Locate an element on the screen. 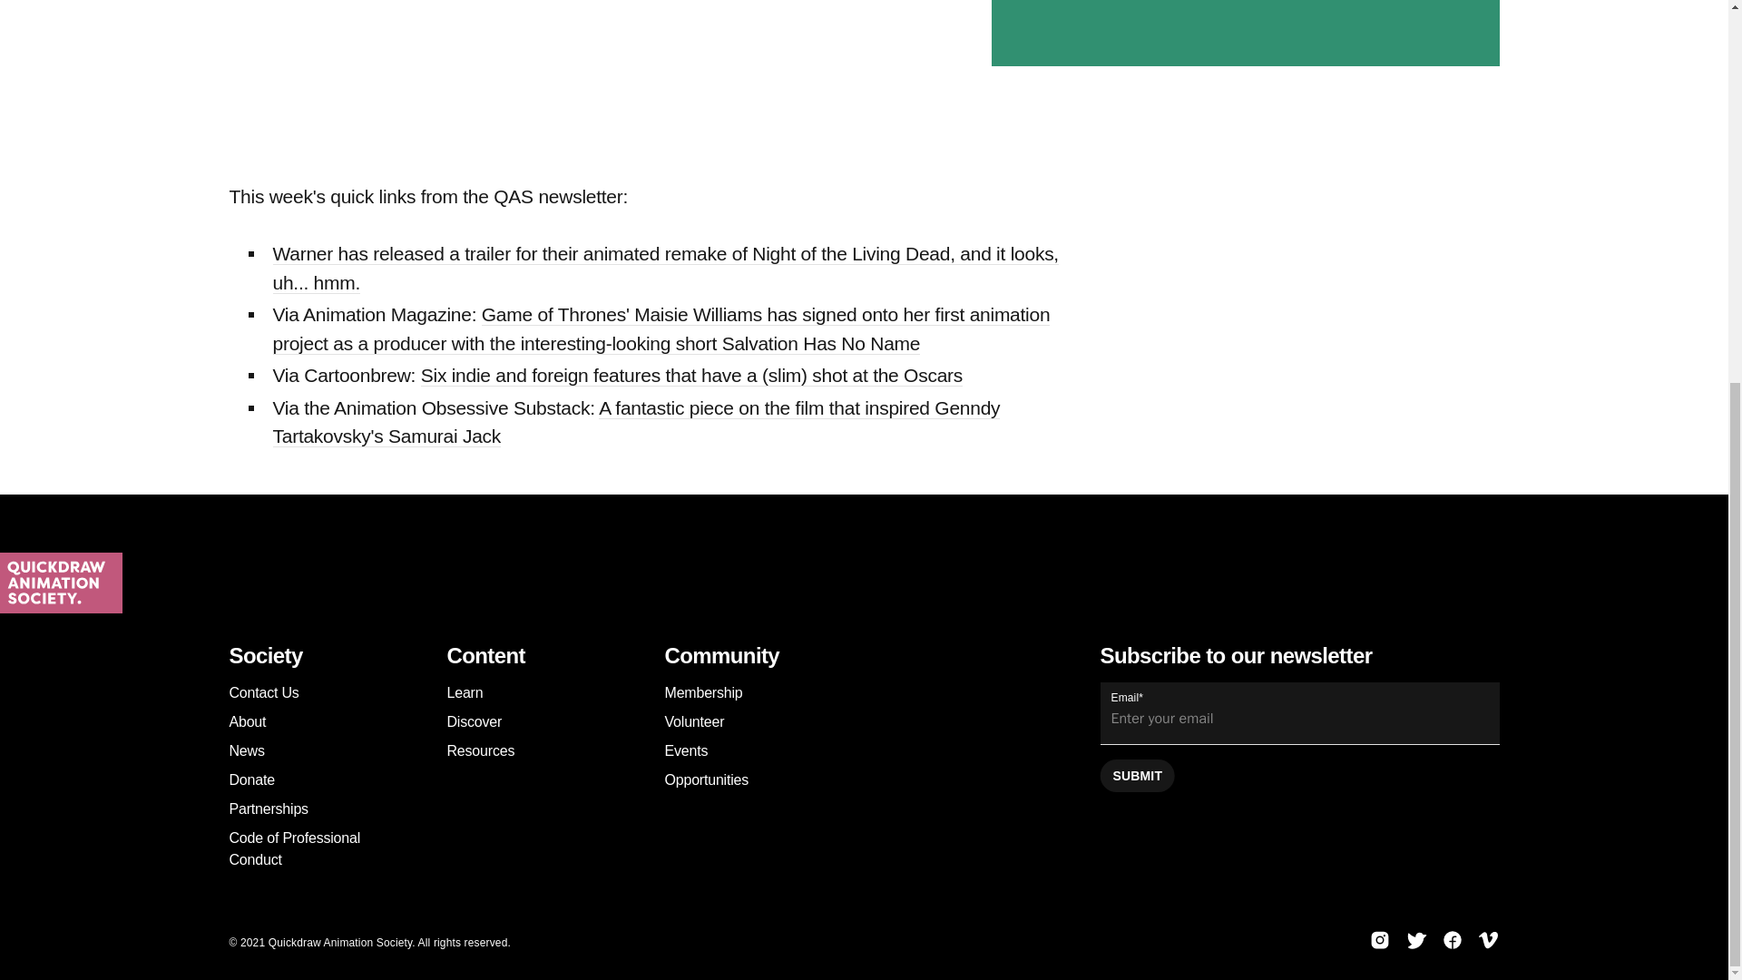  Membership is located at coordinates (702, 692).